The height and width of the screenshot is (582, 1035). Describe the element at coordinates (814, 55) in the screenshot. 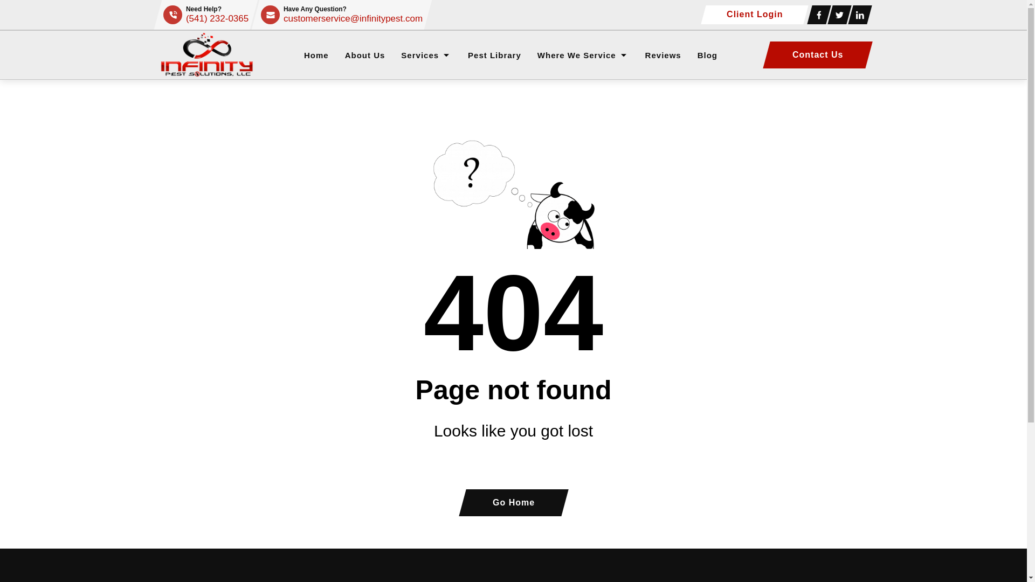

I see `Contact Us` at that location.